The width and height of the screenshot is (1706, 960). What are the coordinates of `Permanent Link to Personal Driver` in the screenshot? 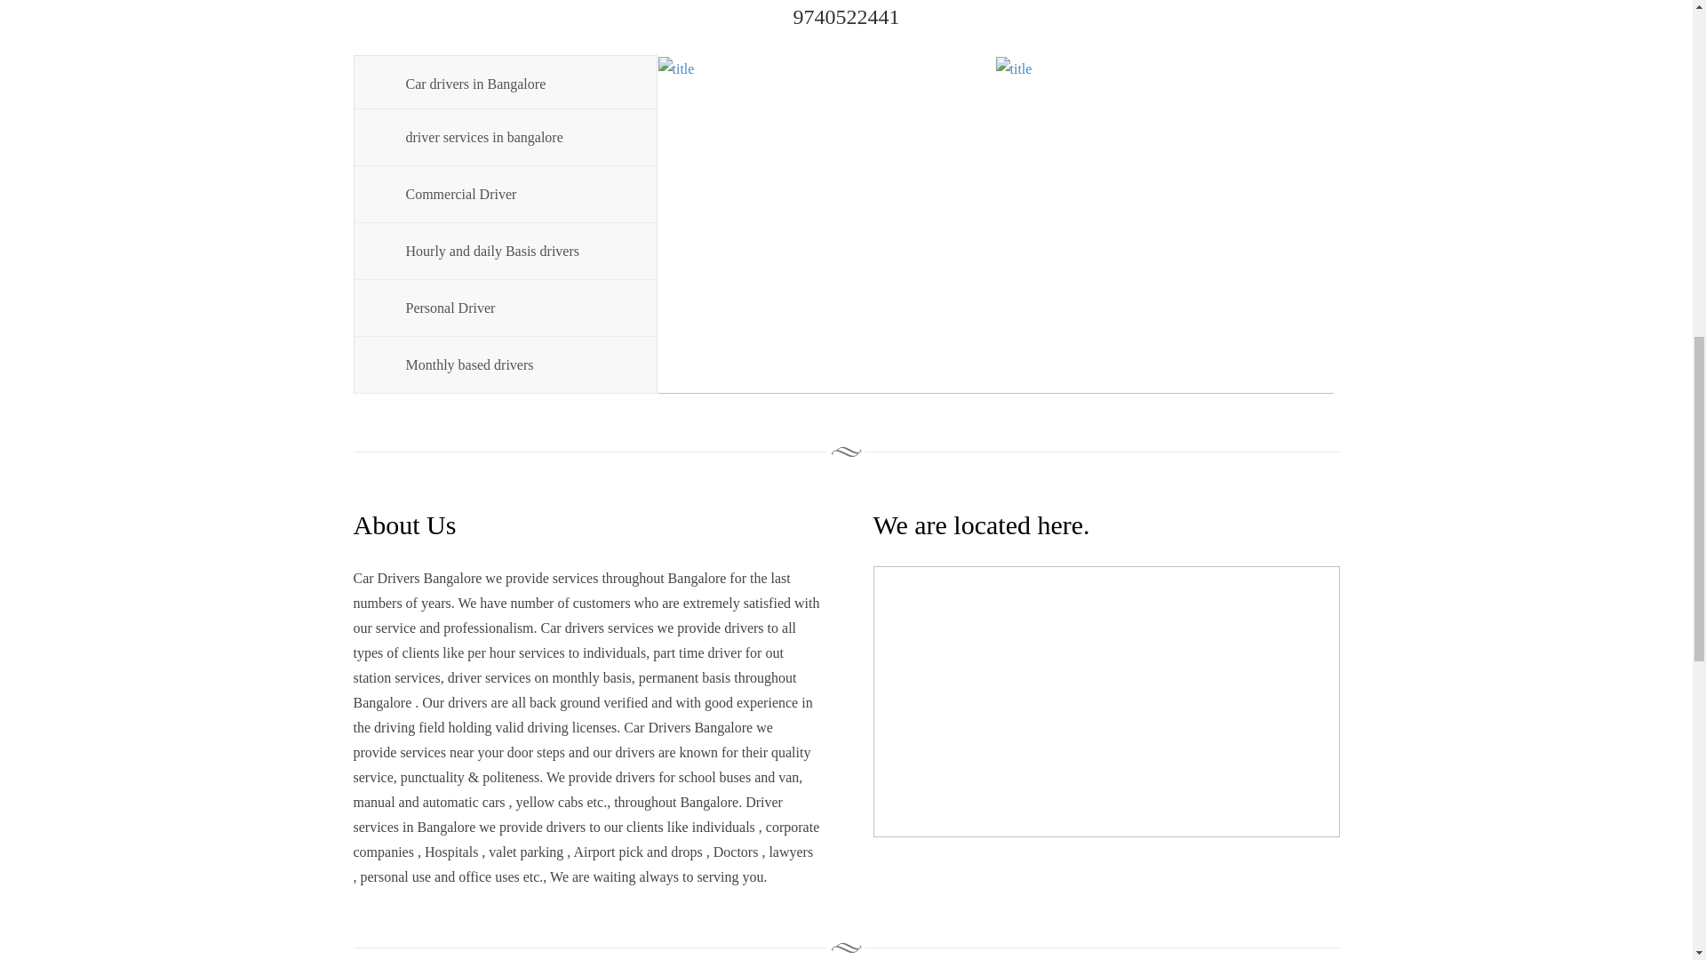 It's located at (515, 308).